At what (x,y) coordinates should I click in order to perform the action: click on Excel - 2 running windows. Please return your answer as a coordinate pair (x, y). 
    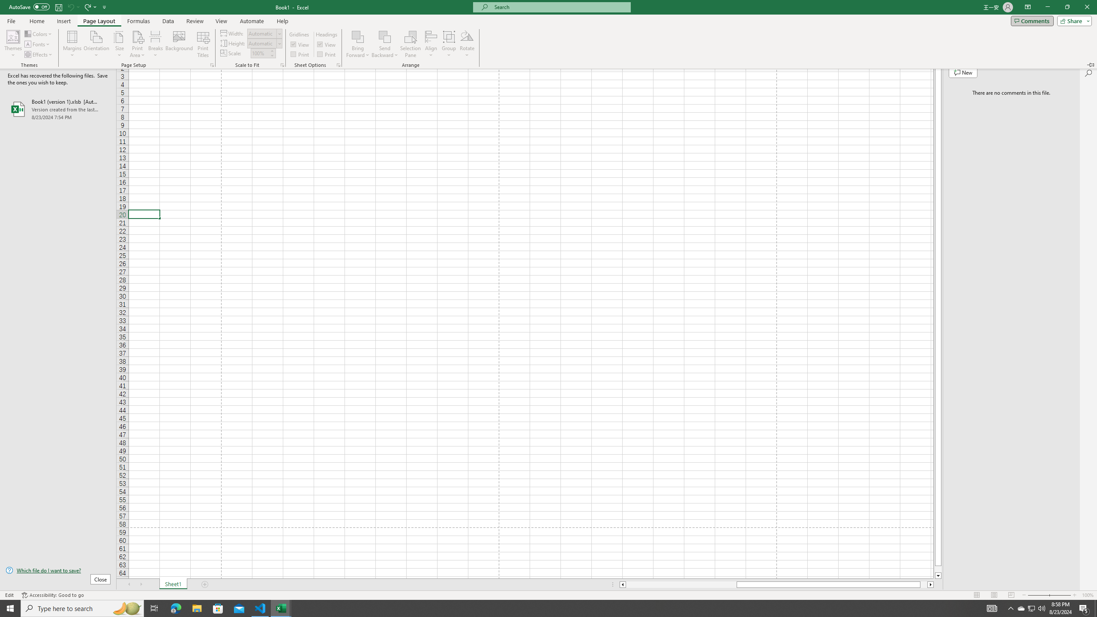
    Looking at the image, I should click on (1032, 608).